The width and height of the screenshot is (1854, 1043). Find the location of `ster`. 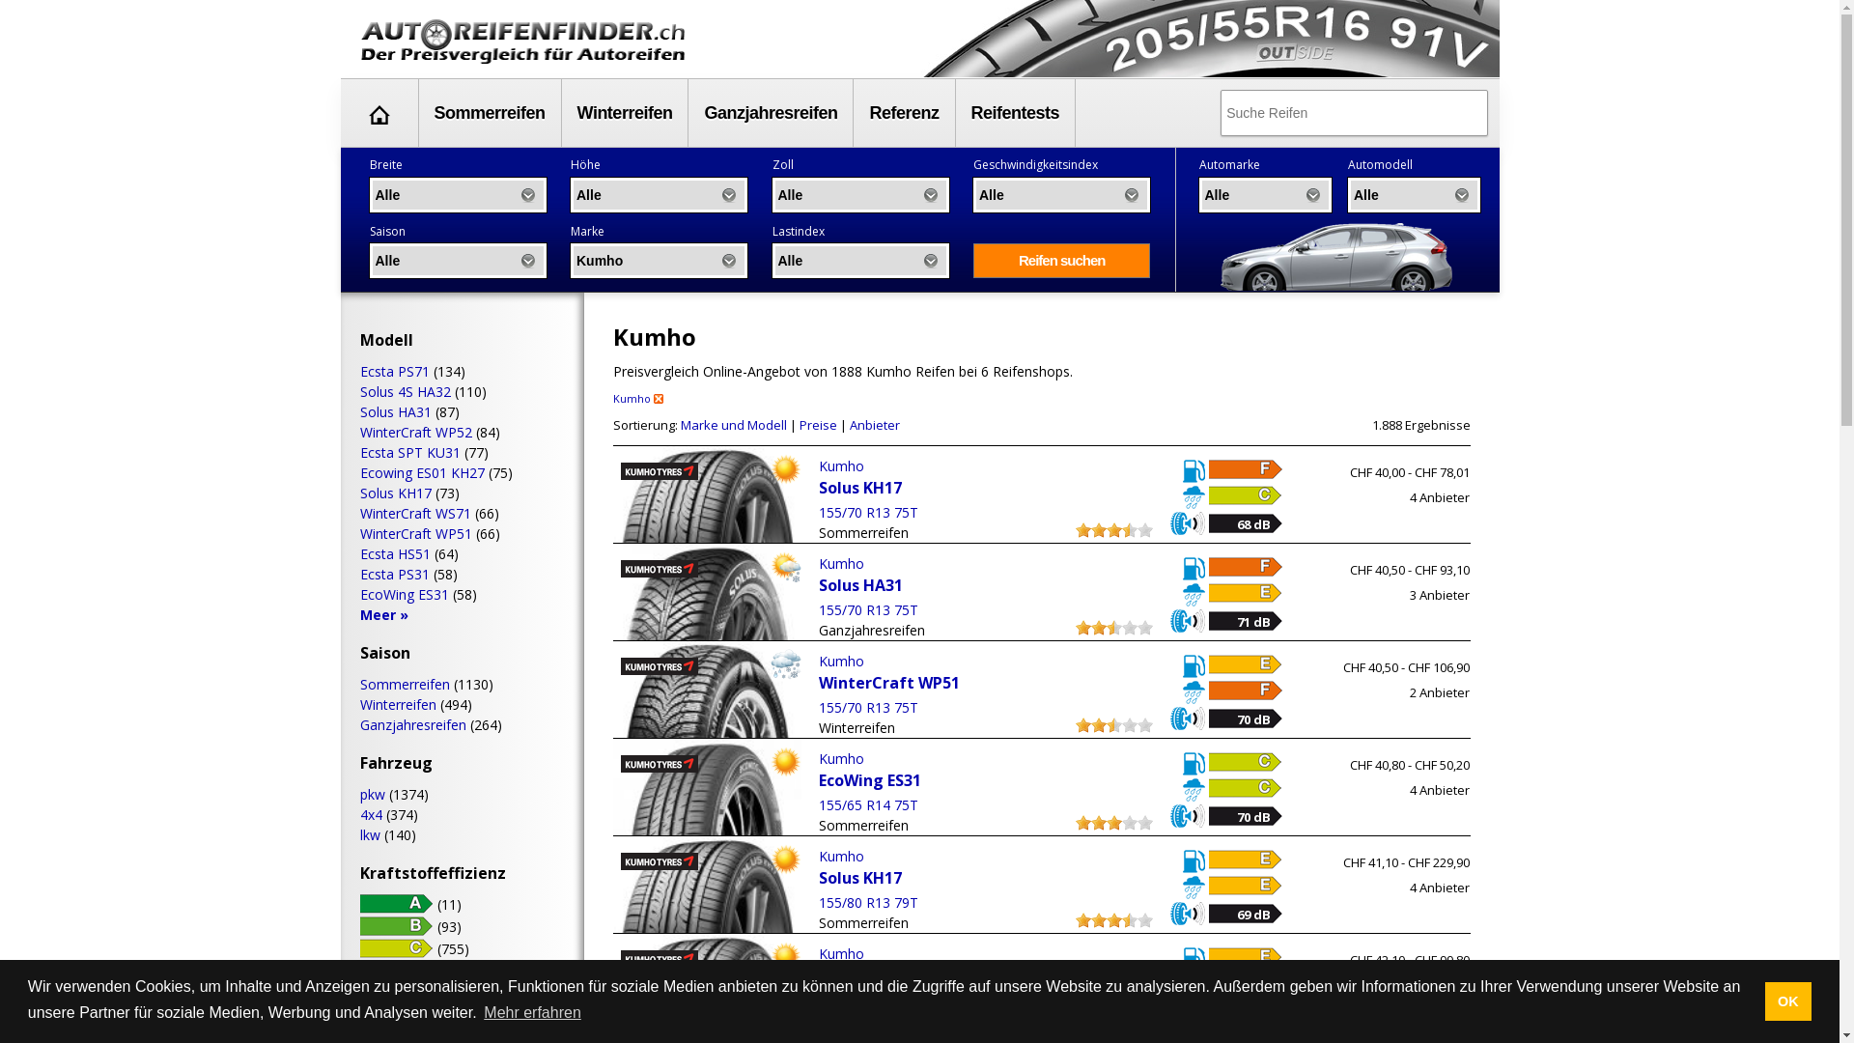

ster is located at coordinates (1099, 628).